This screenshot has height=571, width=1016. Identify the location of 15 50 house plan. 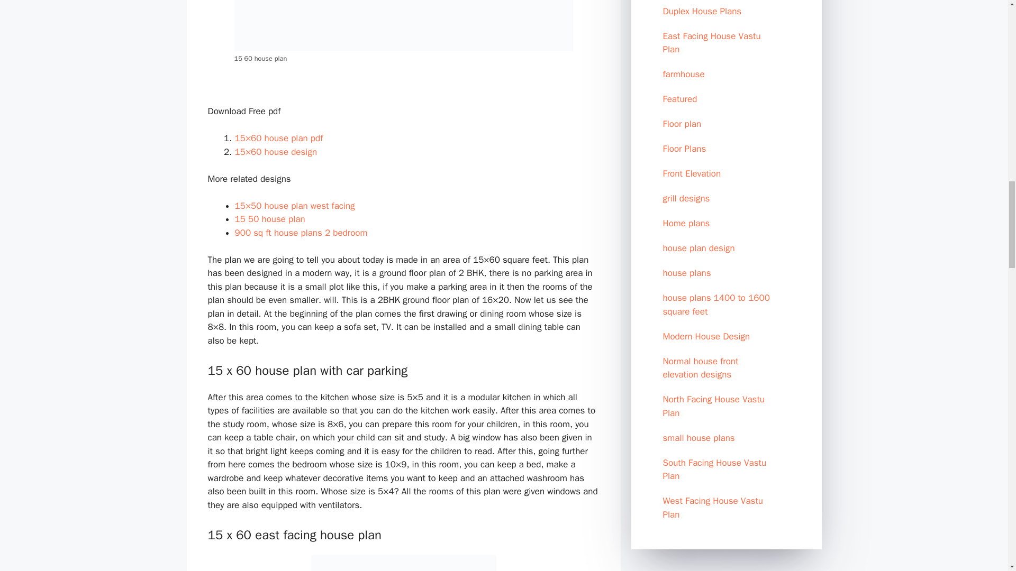
(270, 219).